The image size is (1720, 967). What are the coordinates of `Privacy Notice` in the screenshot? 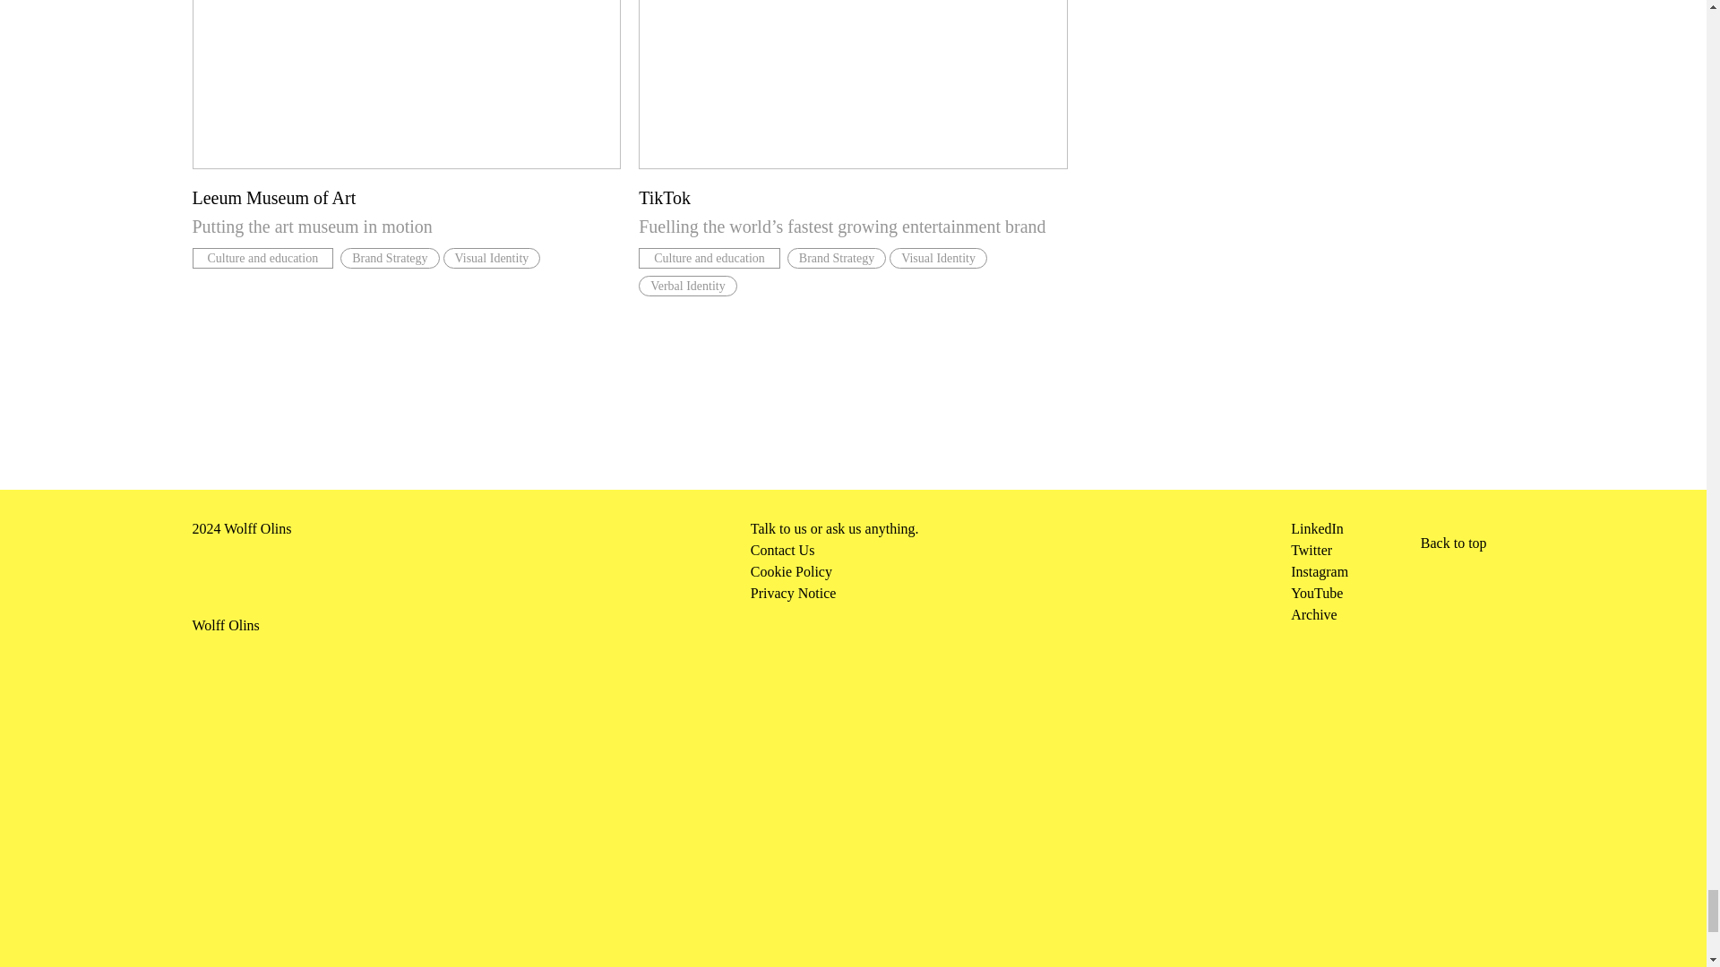 It's located at (1020, 594).